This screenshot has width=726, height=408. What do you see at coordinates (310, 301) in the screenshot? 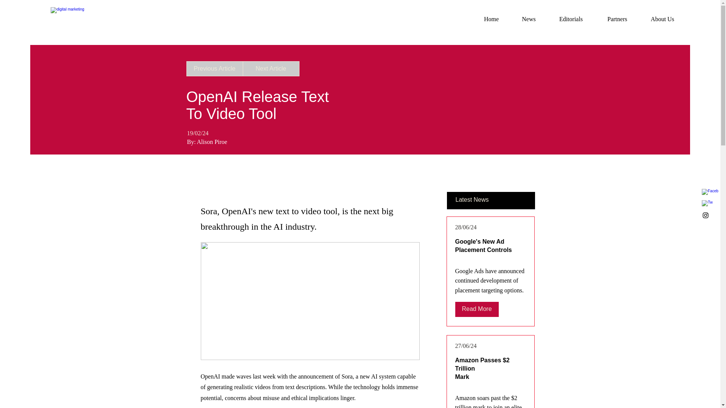
I see `Image by Andrew Neel.jpg` at bounding box center [310, 301].